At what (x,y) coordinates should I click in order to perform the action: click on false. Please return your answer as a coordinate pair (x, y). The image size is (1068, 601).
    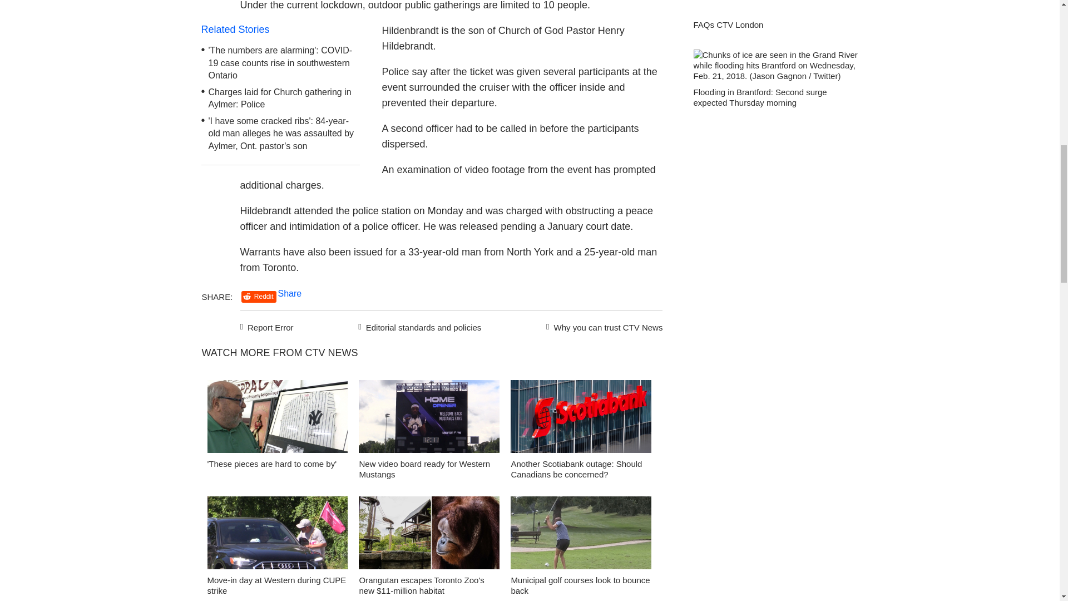
    Looking at the image, I should click on (277, 416).